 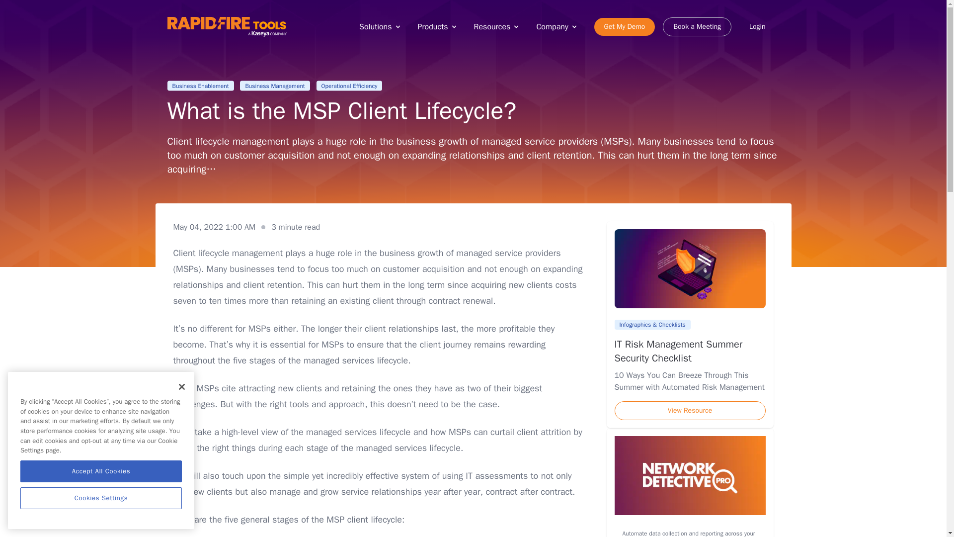 What do you see at coordinates (497, 27) in the screenshot?
I see `Resources` at bounding box center [497, 27].